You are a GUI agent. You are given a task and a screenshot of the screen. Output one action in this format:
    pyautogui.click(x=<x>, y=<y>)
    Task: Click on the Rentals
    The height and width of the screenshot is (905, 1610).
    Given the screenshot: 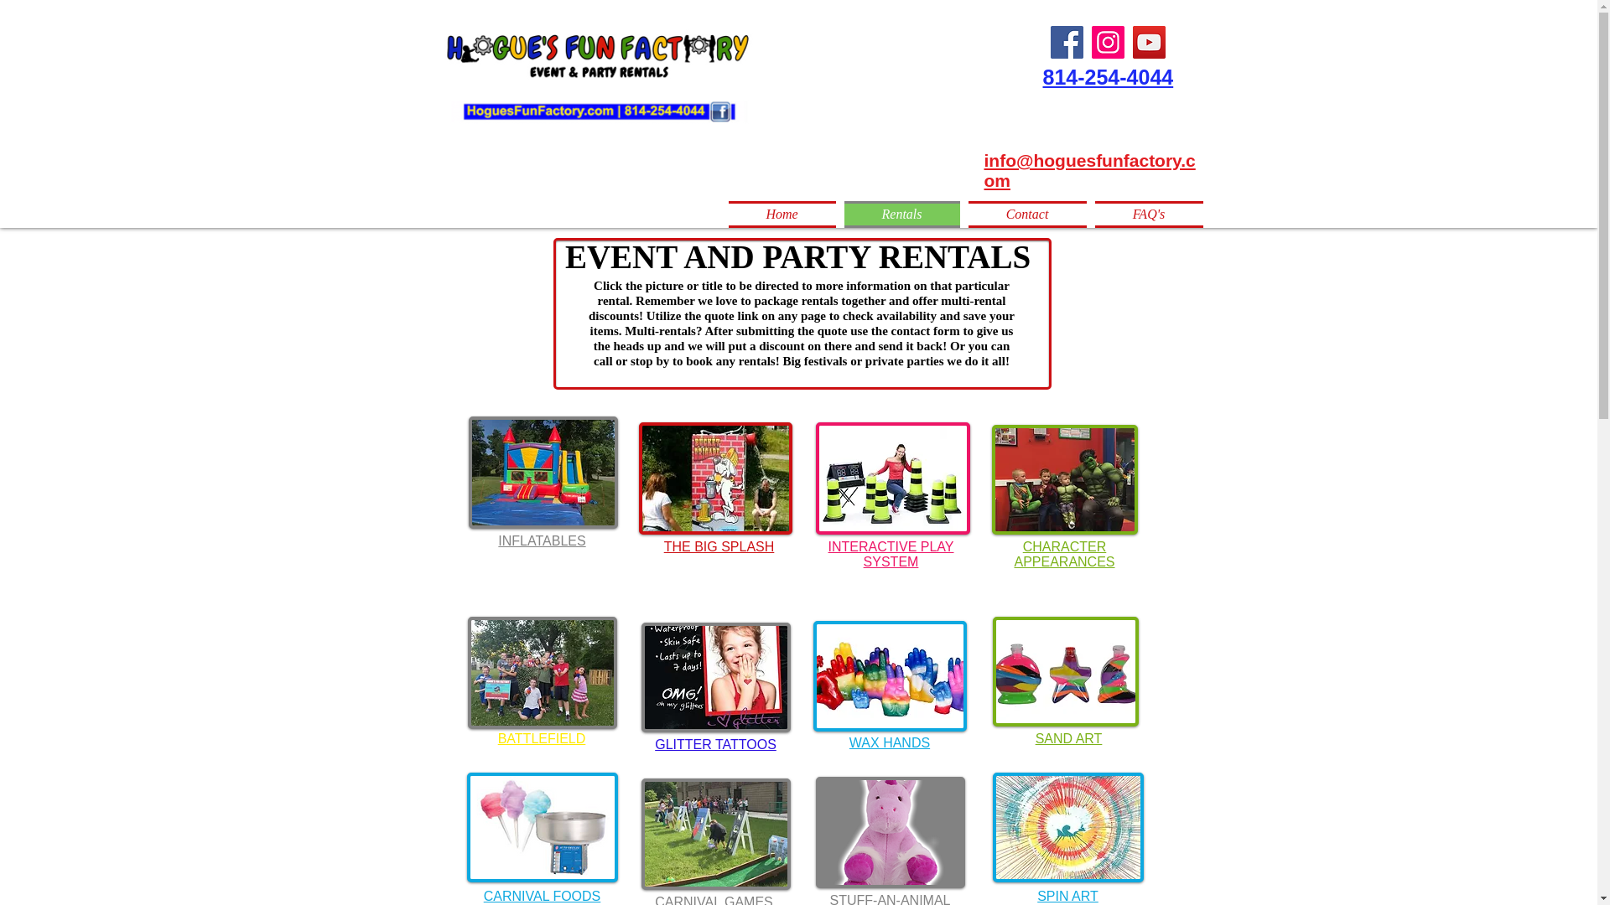 What is the action you would take?
    pyautogui.click(x=902, y=215)
    